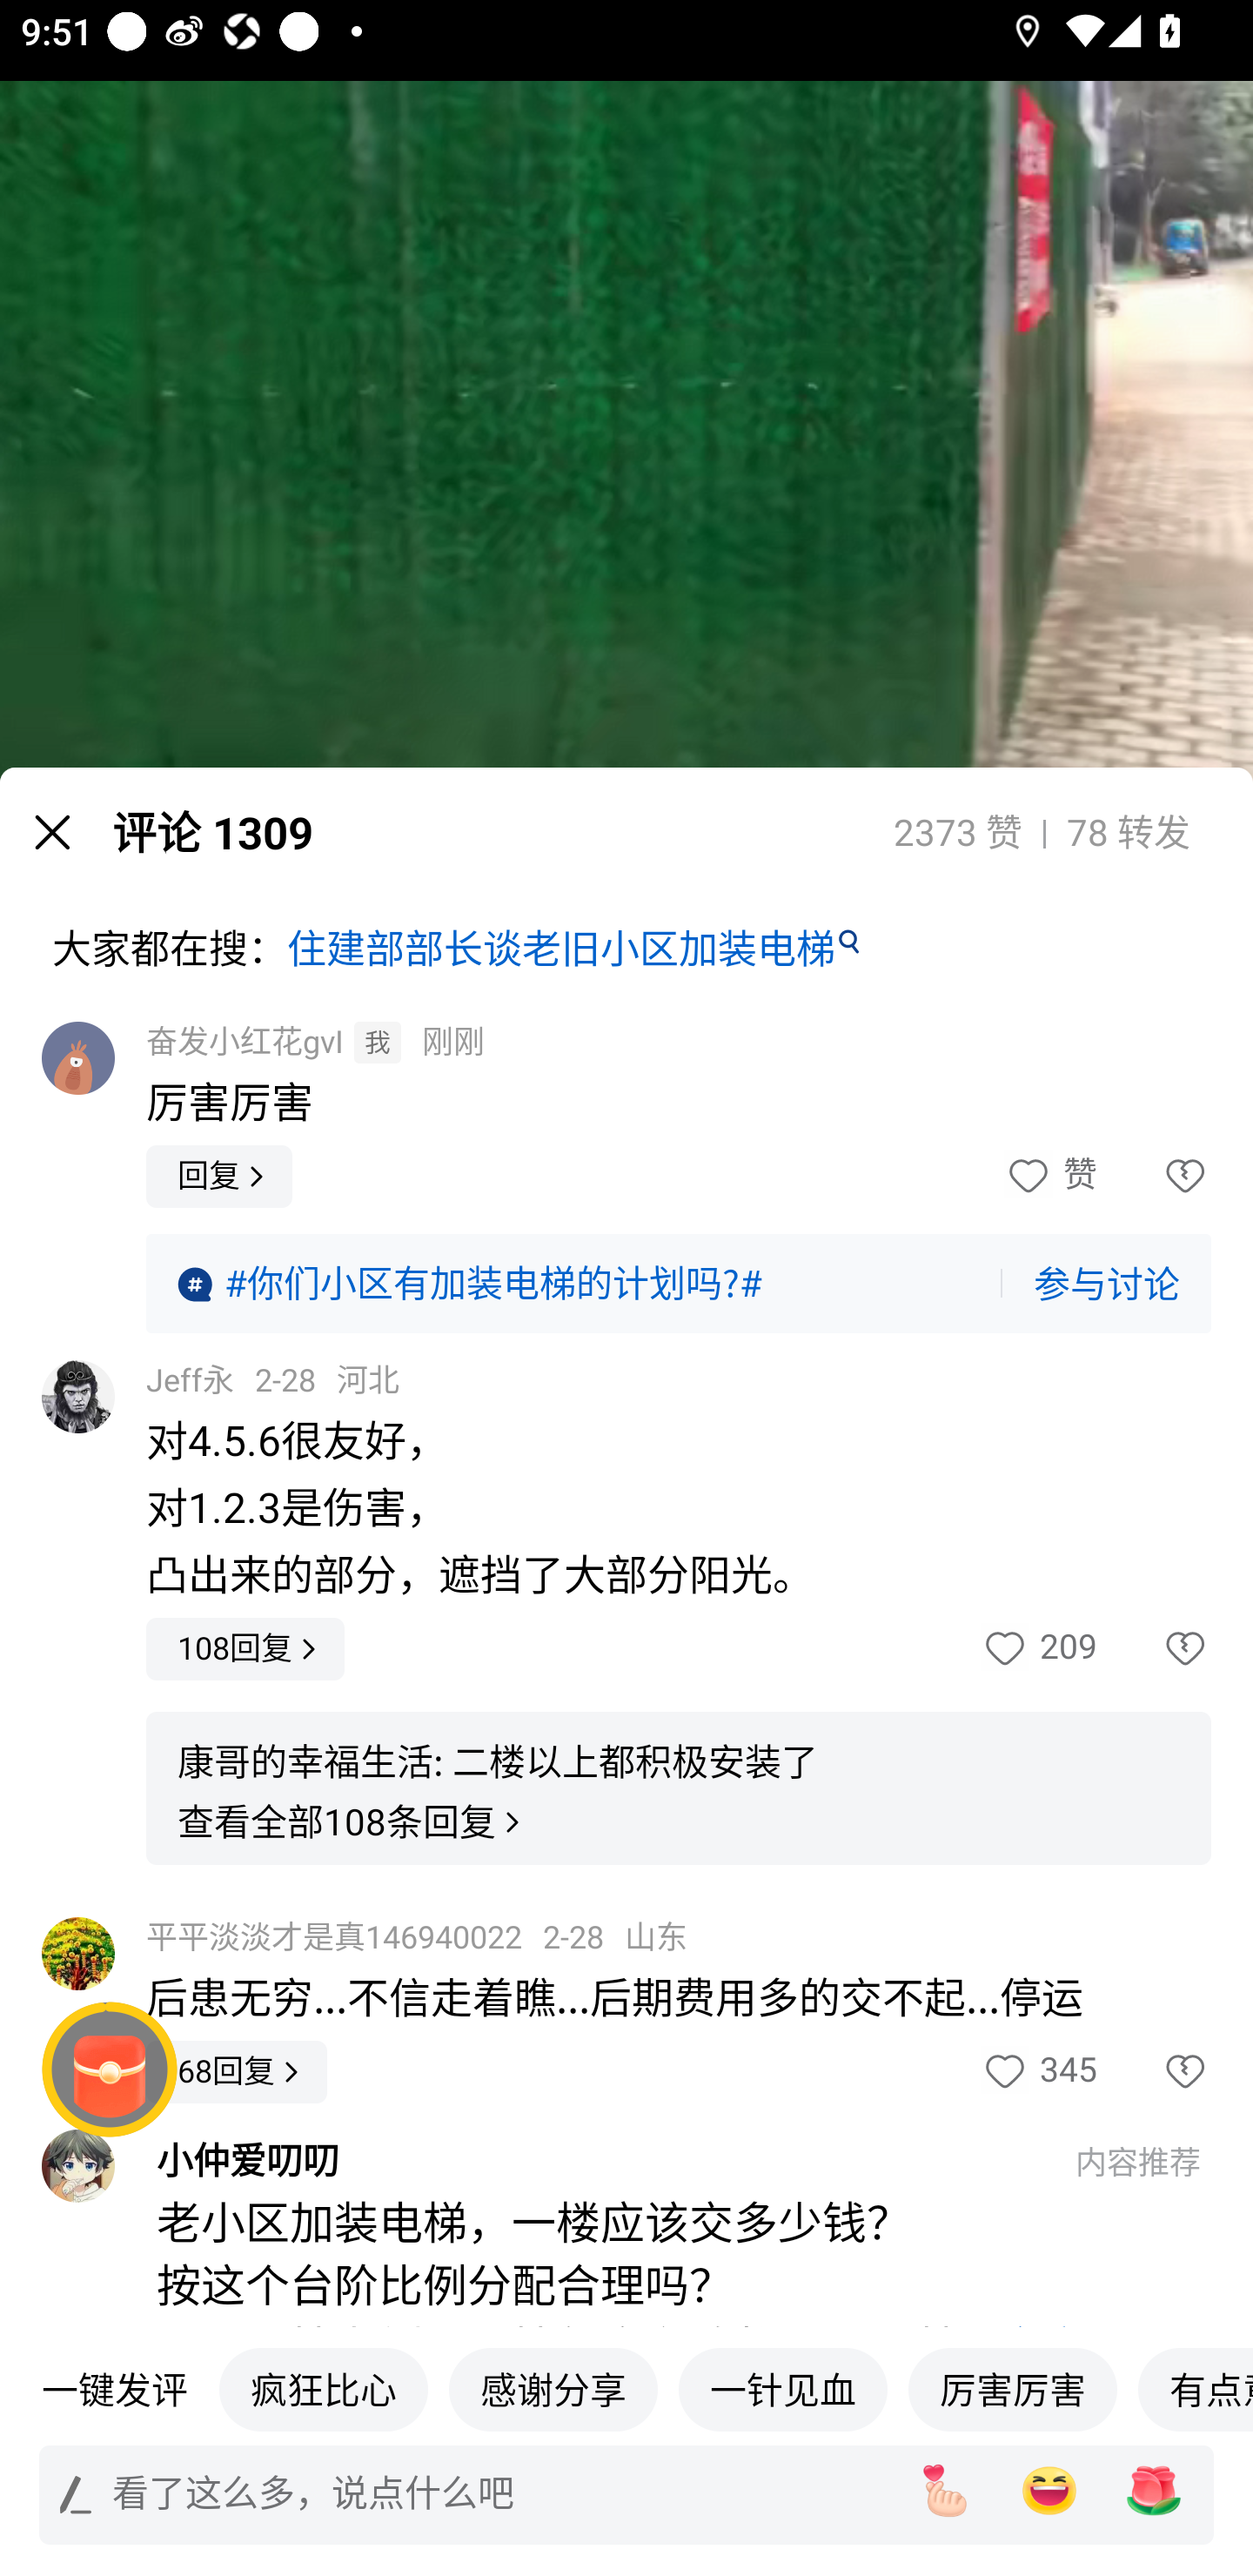 Image resolution: width=1253 pixels, height=2576 pixels. Describe the element at coordinates (944, 2491) in the screenshot. I see `[比心]` at that location.